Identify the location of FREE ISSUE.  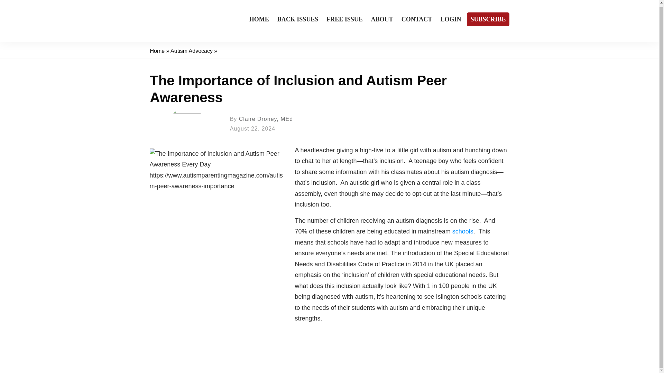
(344, 19).